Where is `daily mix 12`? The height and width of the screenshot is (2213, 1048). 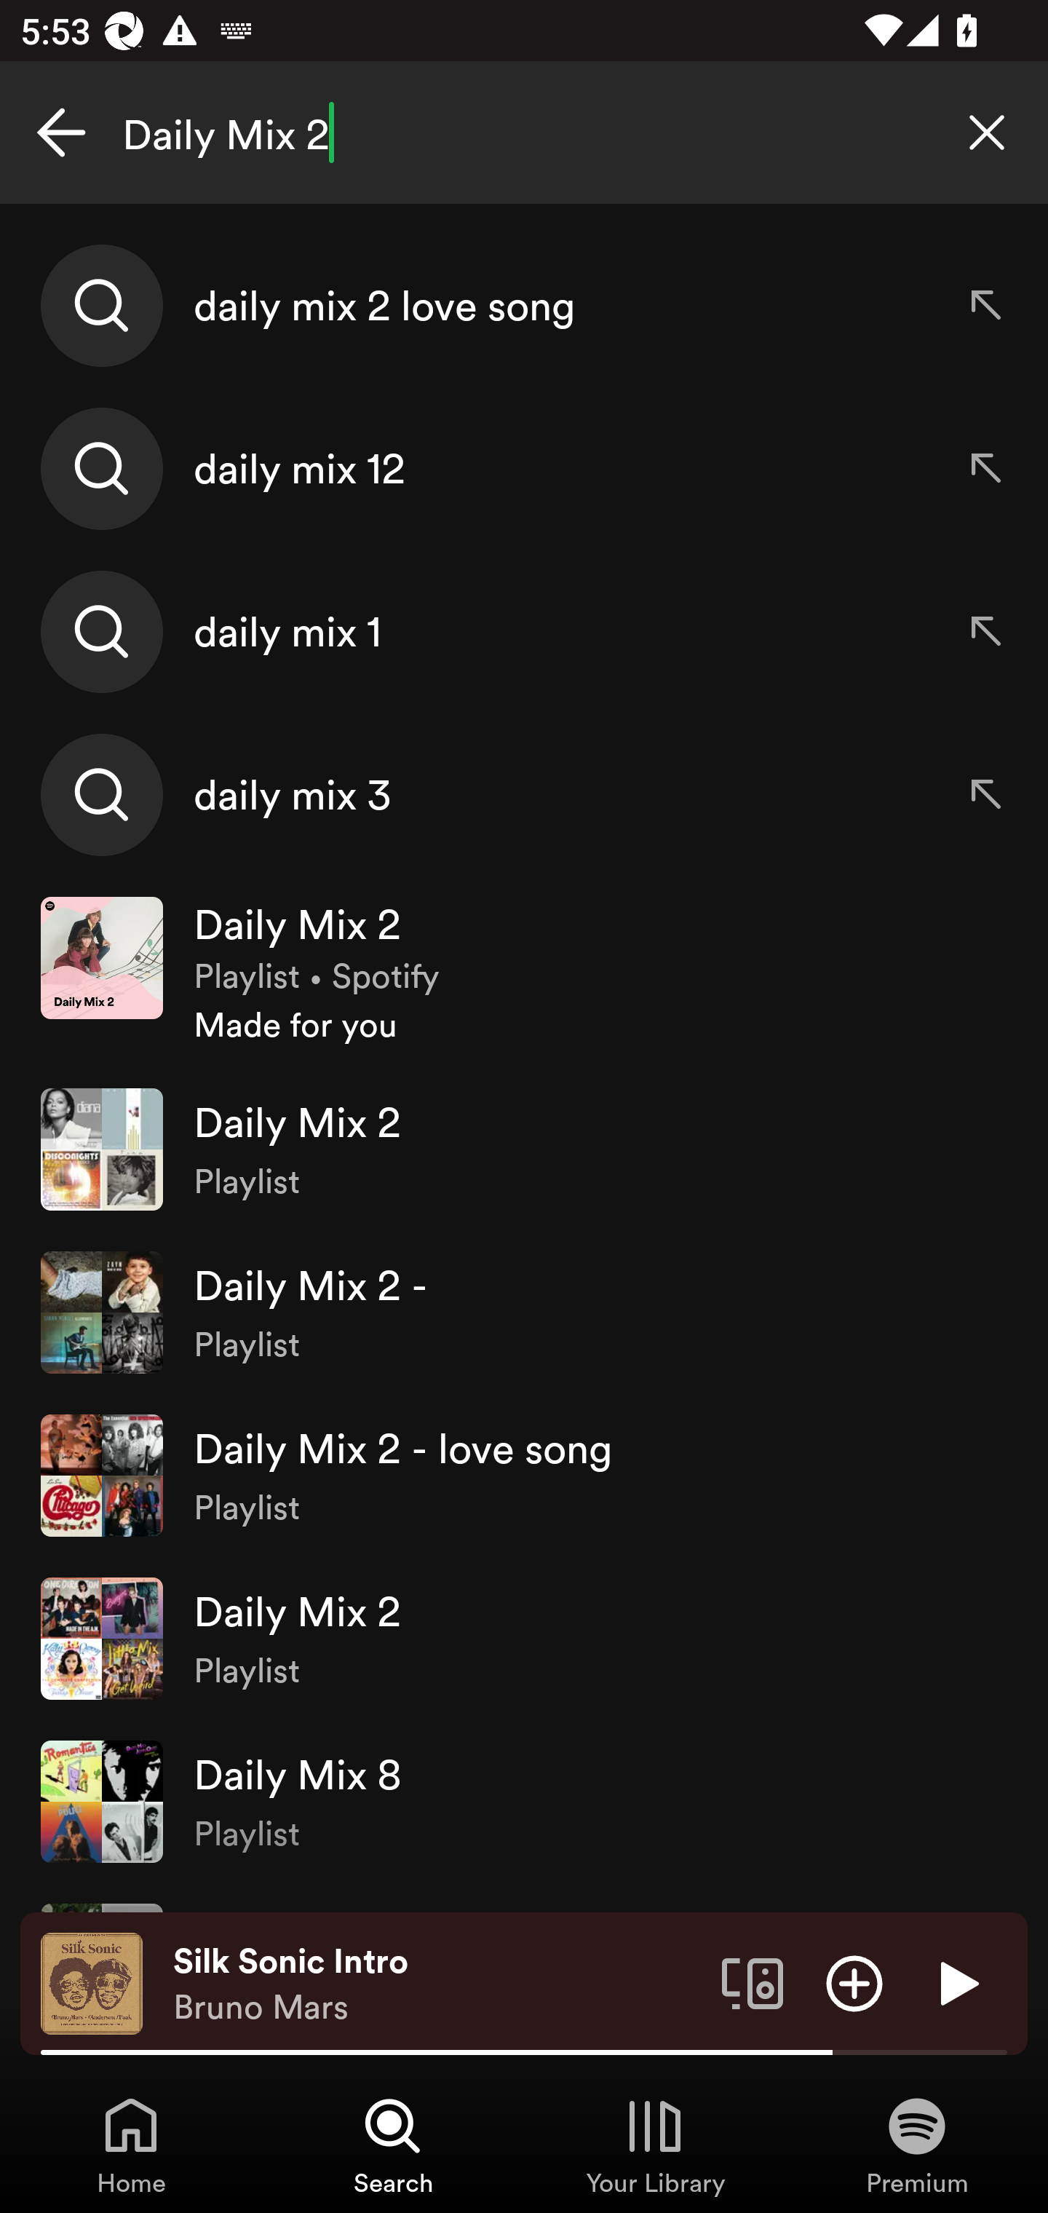 daily mix 12 is located at coordinates (524, 469).